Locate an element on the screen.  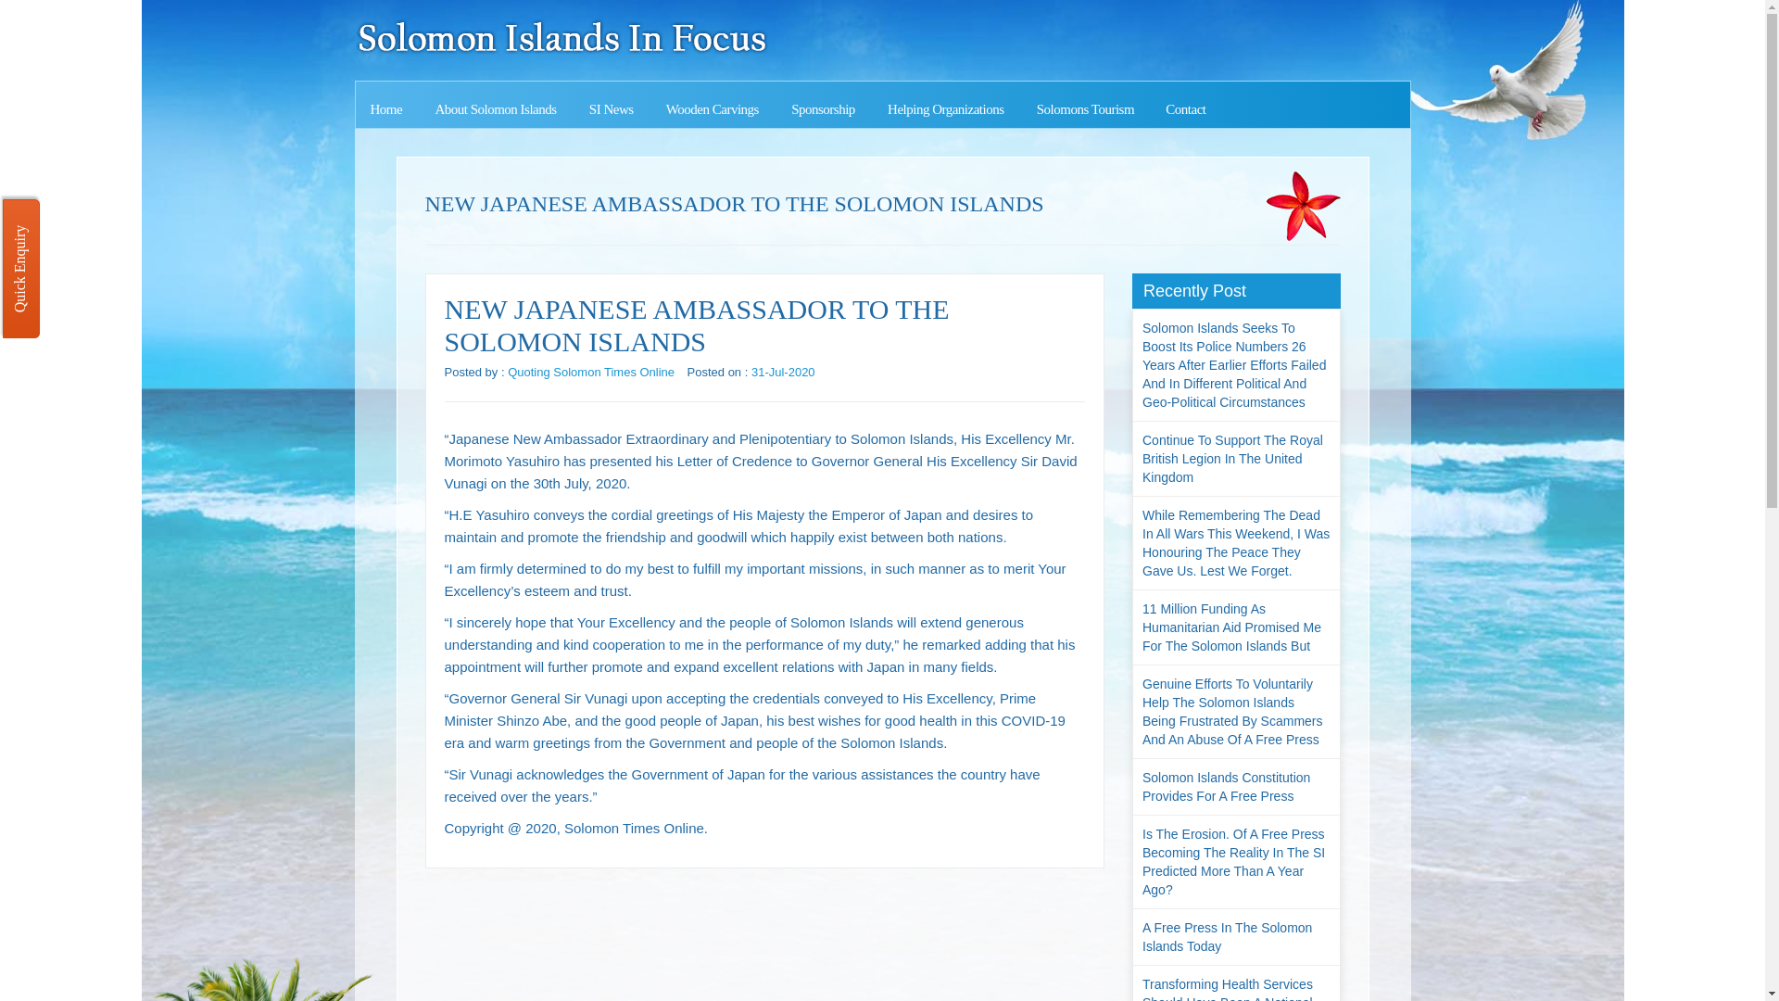
Home is located at coordinates (387, 109).